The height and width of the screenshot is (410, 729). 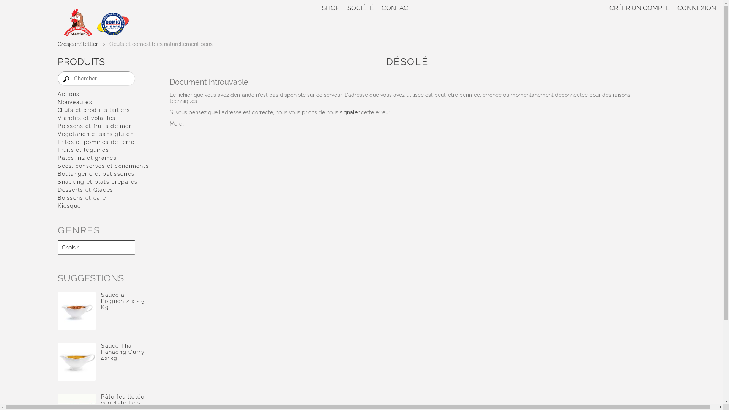 I want to click on Sauce Thai Panaeng Curry 4x1kg, so click(x=77, y=362).